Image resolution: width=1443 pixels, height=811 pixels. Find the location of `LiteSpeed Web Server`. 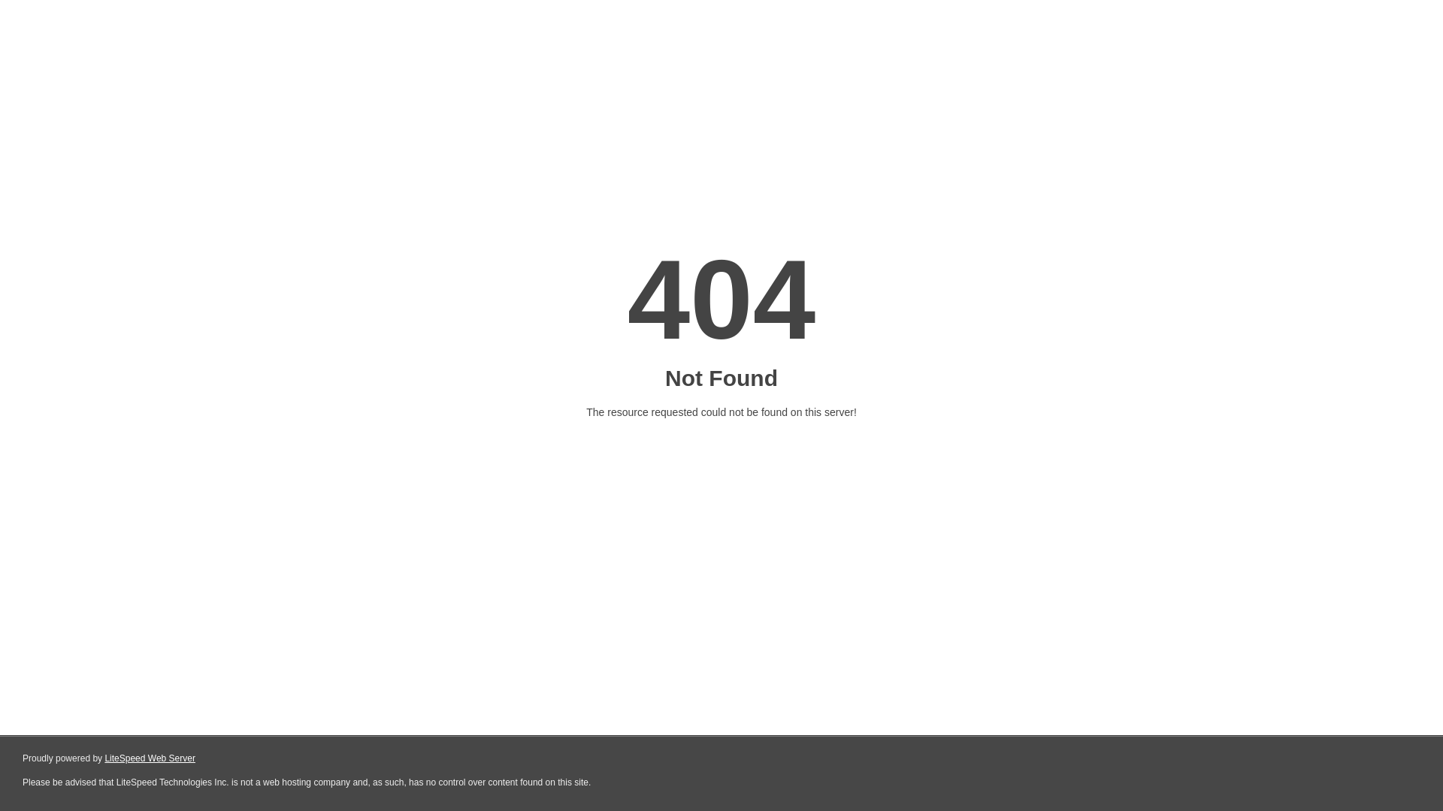

LiteSpeed Web Server is located at coordinates (150, 758).